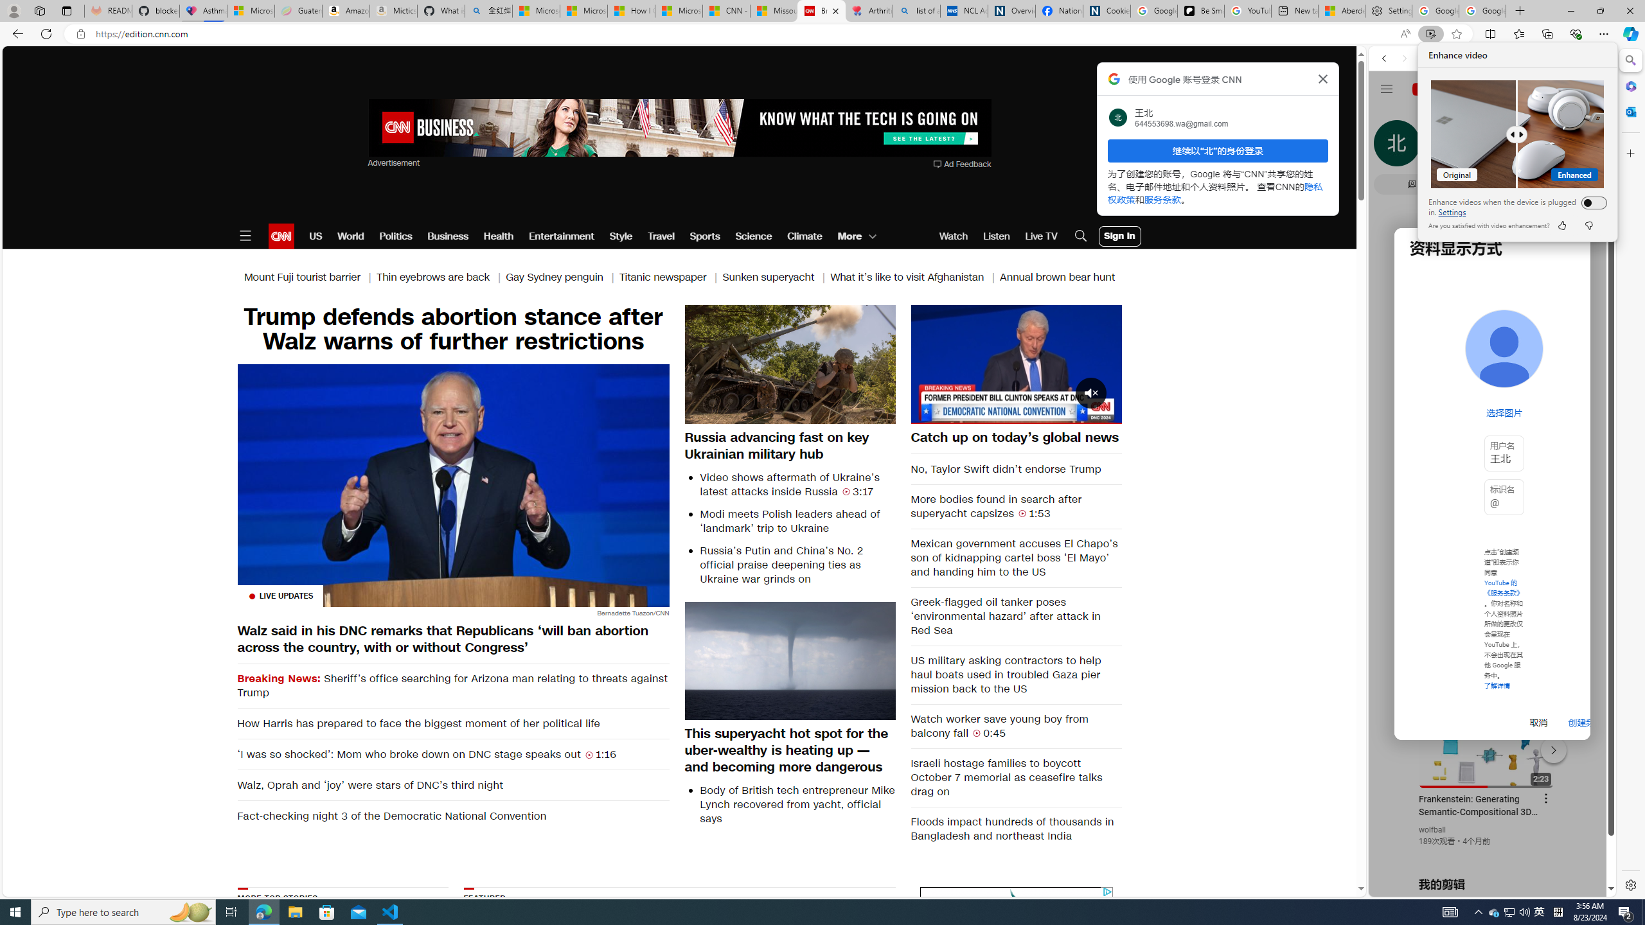  Describe the element at coordinates (928, 413) in the screenshot. I see `Unmute` at that location.